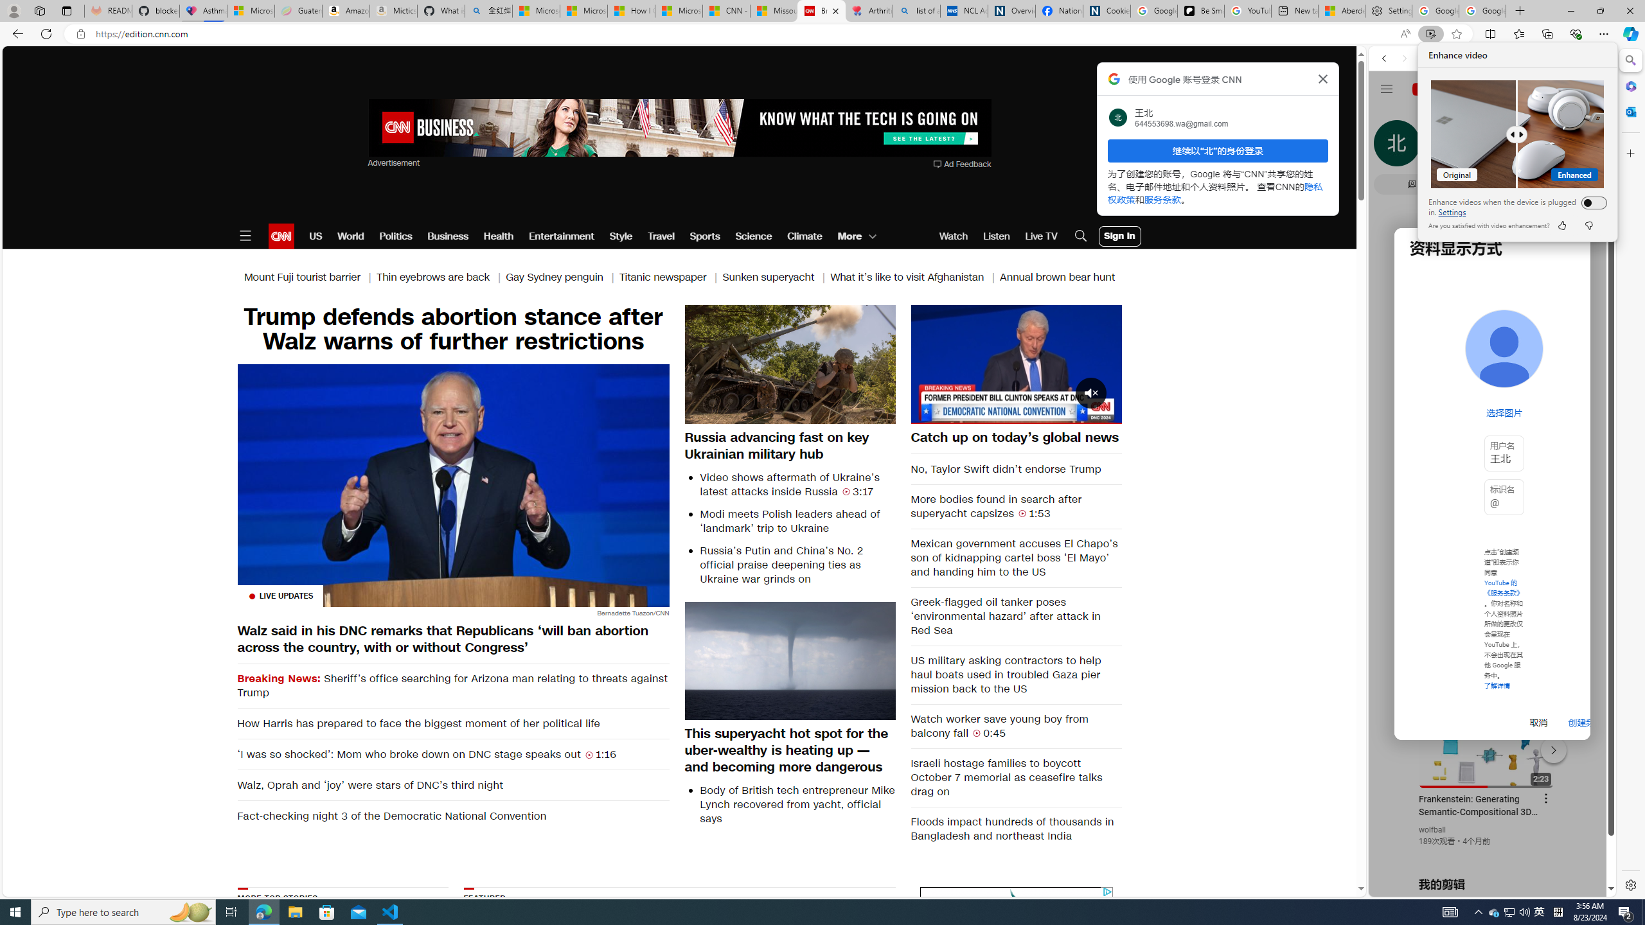  Describe the element at coordinates (928, 413) in the screenshot. I see `Unmute` at that location.